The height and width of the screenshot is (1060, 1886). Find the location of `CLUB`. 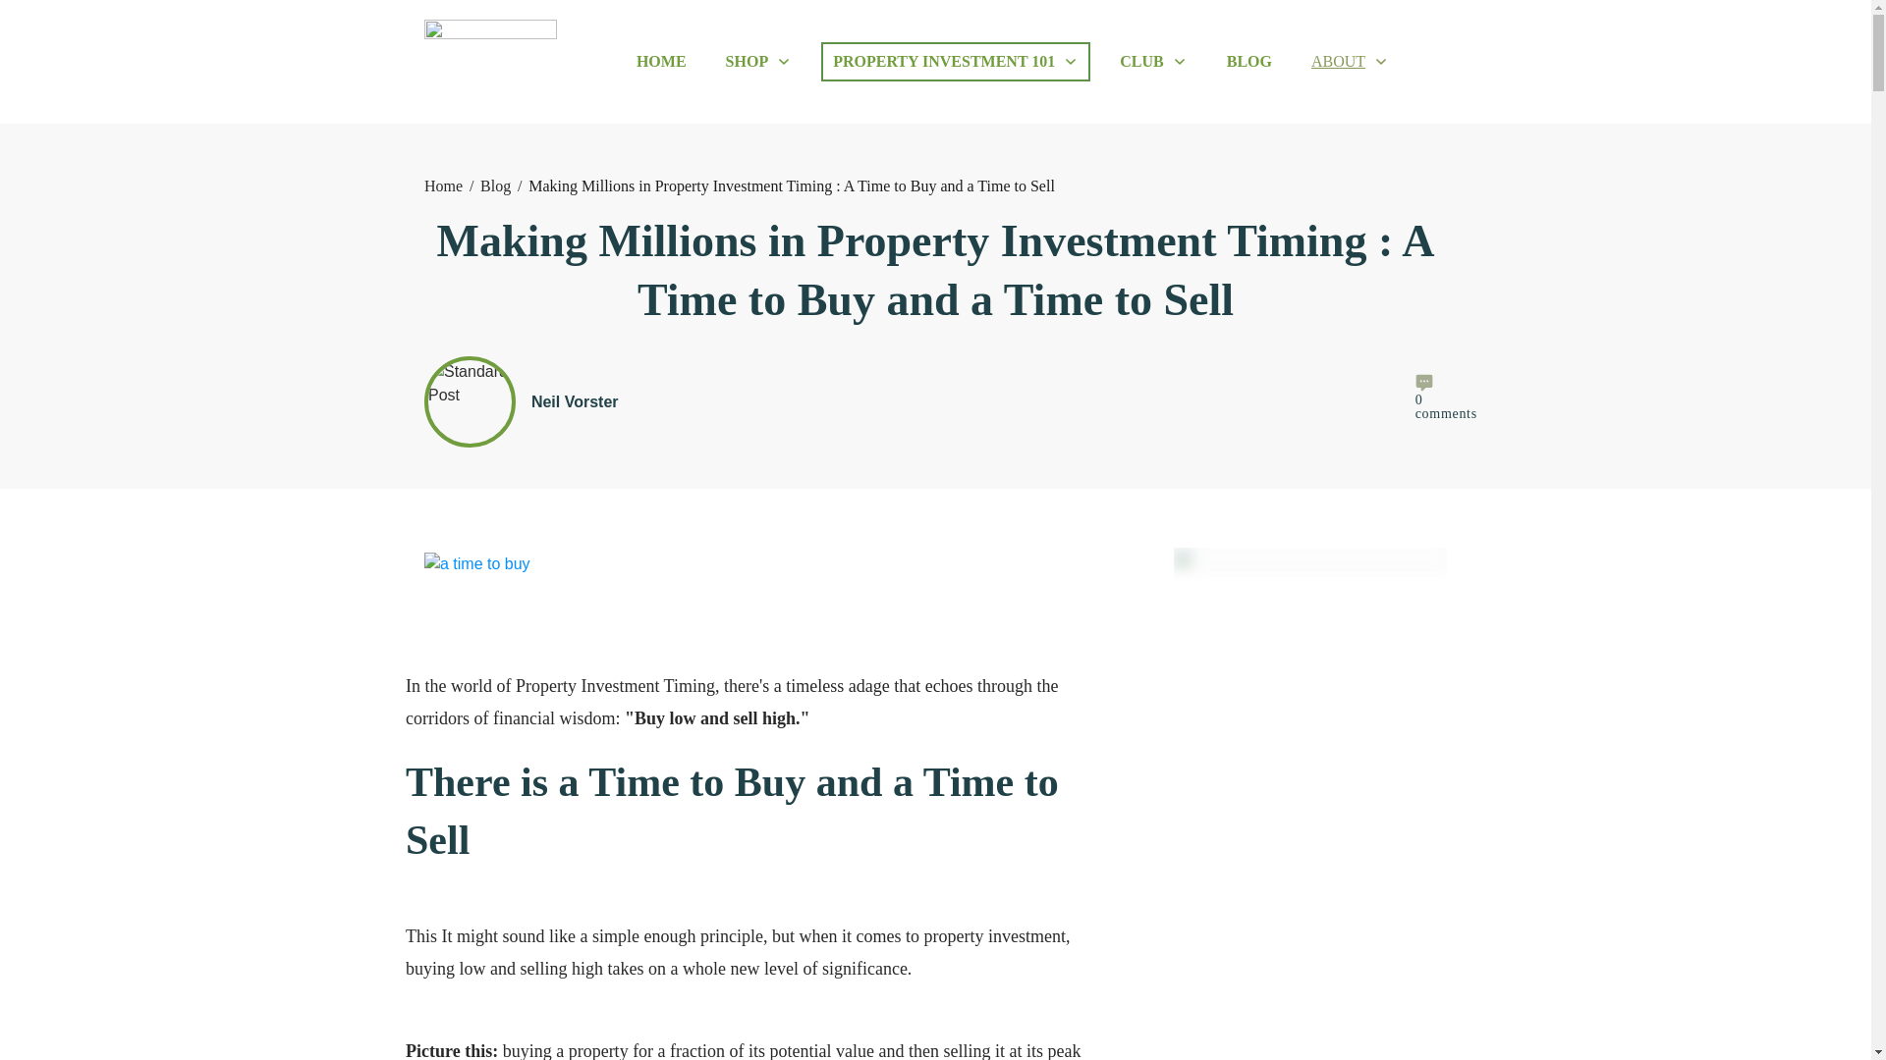

CLUB is located at coordinates (1153, 61).